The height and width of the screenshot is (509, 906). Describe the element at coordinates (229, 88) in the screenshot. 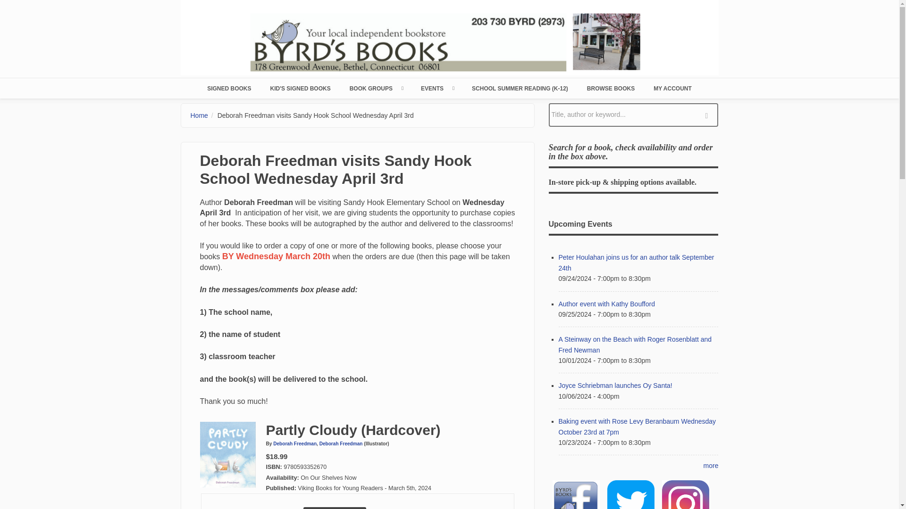

I see `SIGNED Books` at that location.